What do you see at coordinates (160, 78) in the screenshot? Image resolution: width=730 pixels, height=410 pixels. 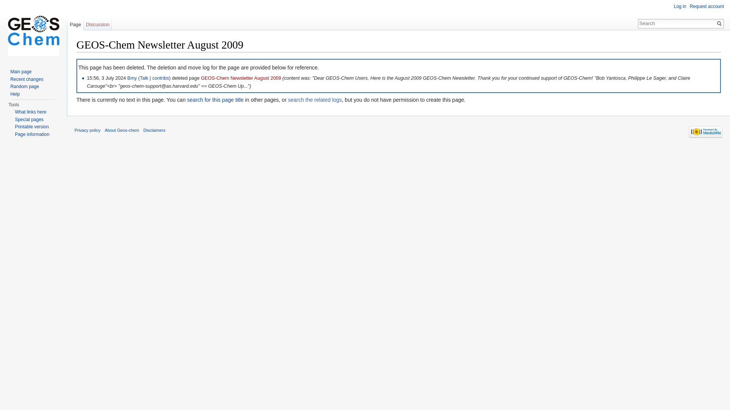 I see `contribs` at bounding box center [160, 78].